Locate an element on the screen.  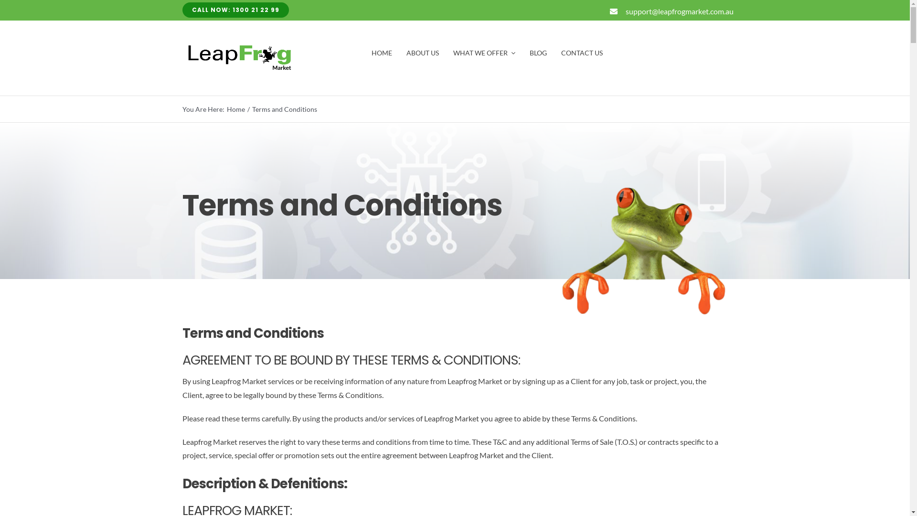
BLOG is located at coordinates (538, 53).